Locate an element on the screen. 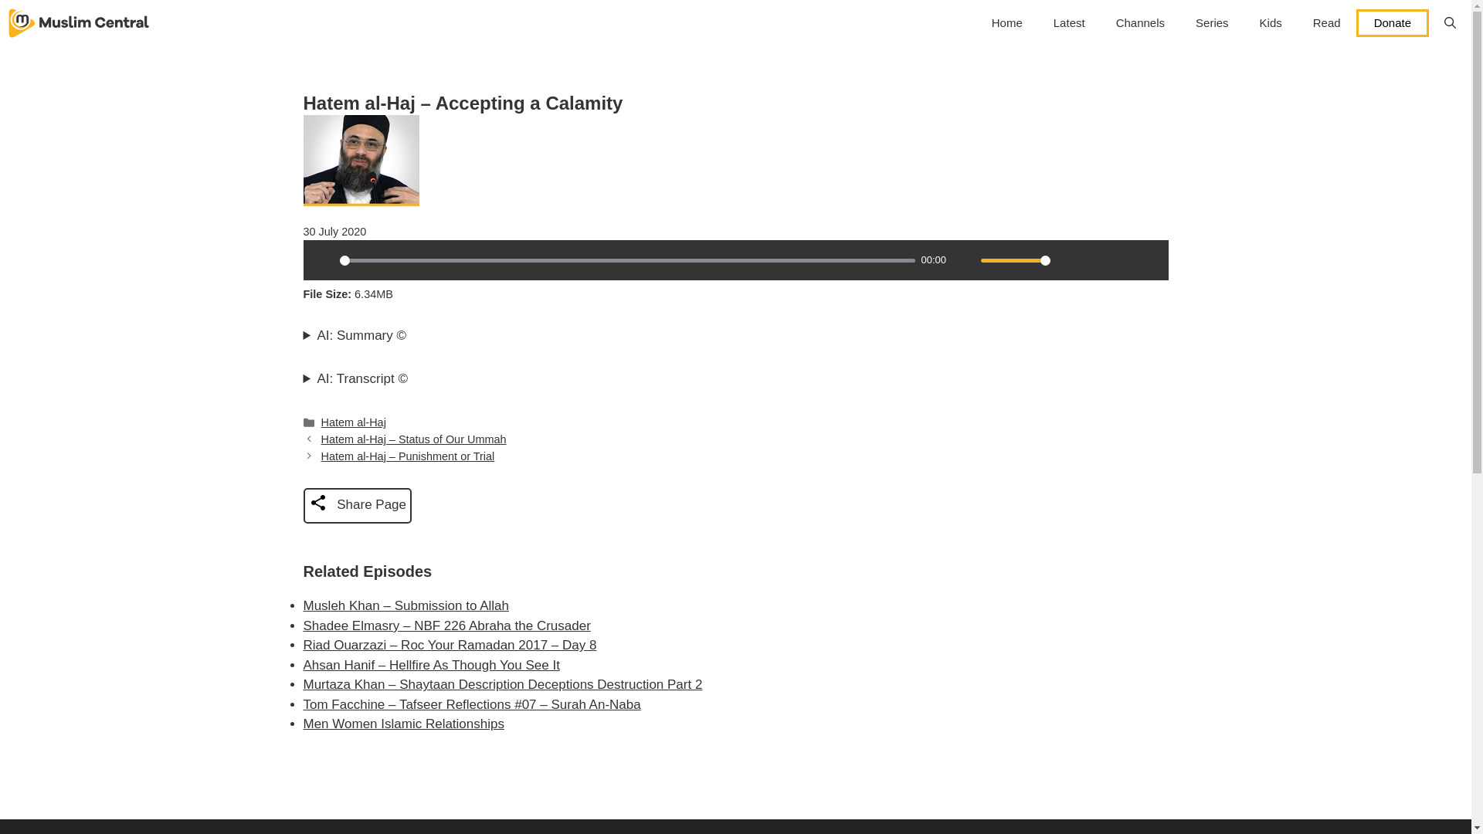  Muslim Central is located at coordinates (79, 23).